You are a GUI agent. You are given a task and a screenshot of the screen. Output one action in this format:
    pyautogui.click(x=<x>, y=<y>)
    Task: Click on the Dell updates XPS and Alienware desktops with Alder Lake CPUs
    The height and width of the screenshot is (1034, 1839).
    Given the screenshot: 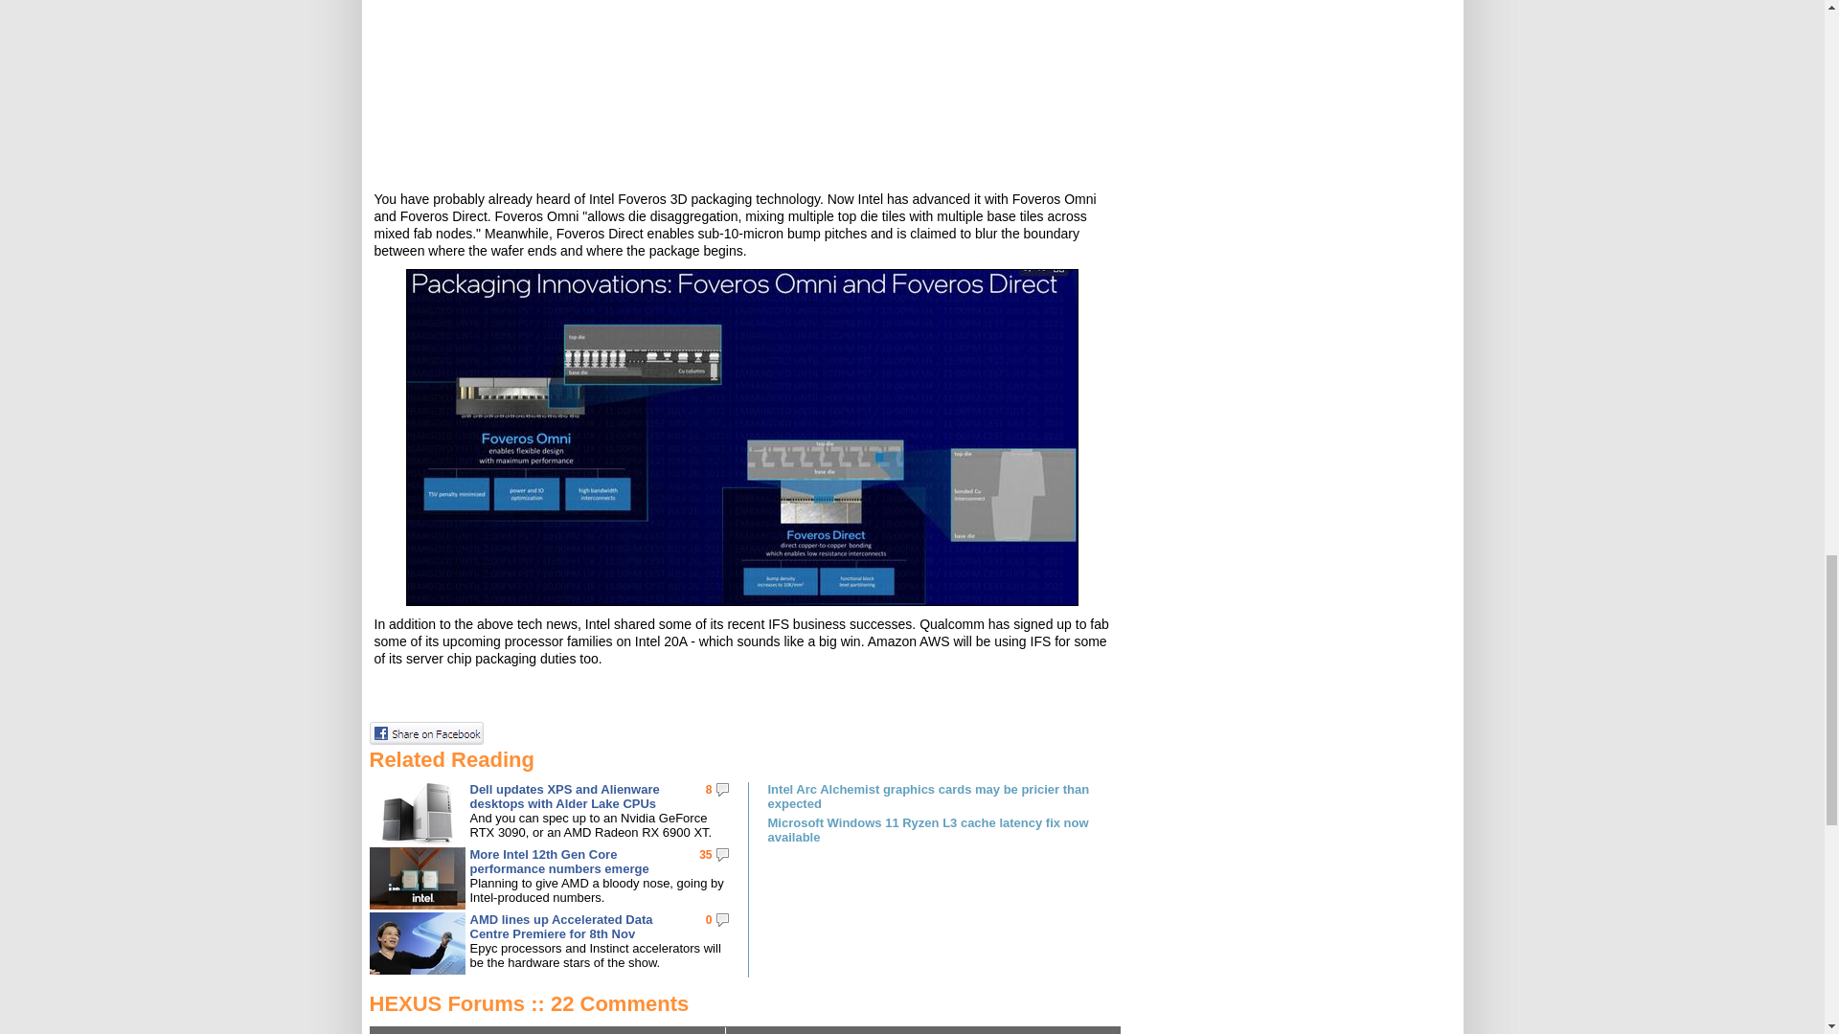 What is the action you would take?
    pyautogui.click(x=563, y=796)
    